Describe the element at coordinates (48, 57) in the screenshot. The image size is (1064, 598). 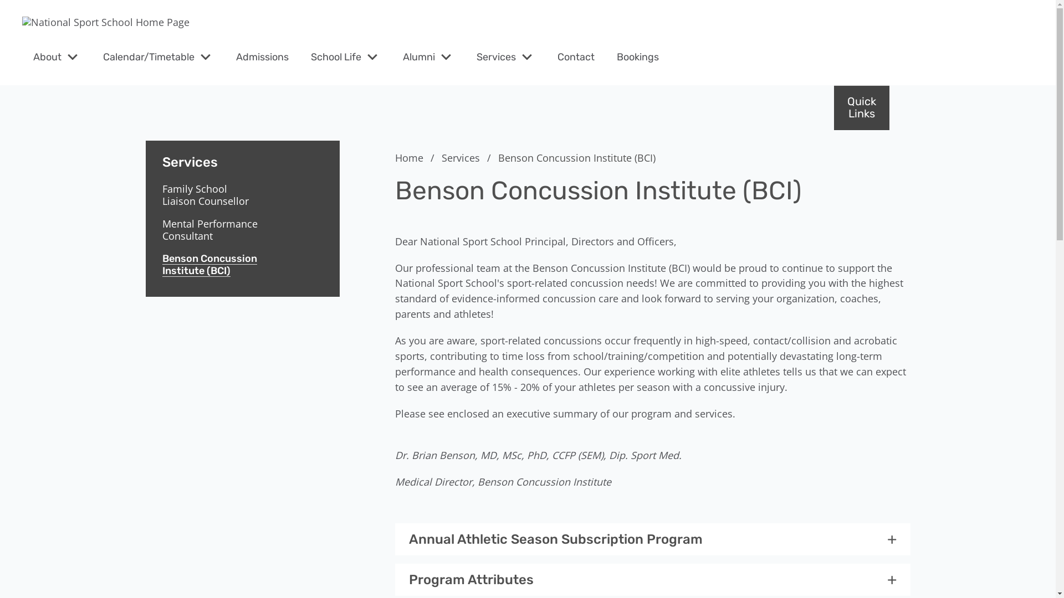
I see `About` at that location.